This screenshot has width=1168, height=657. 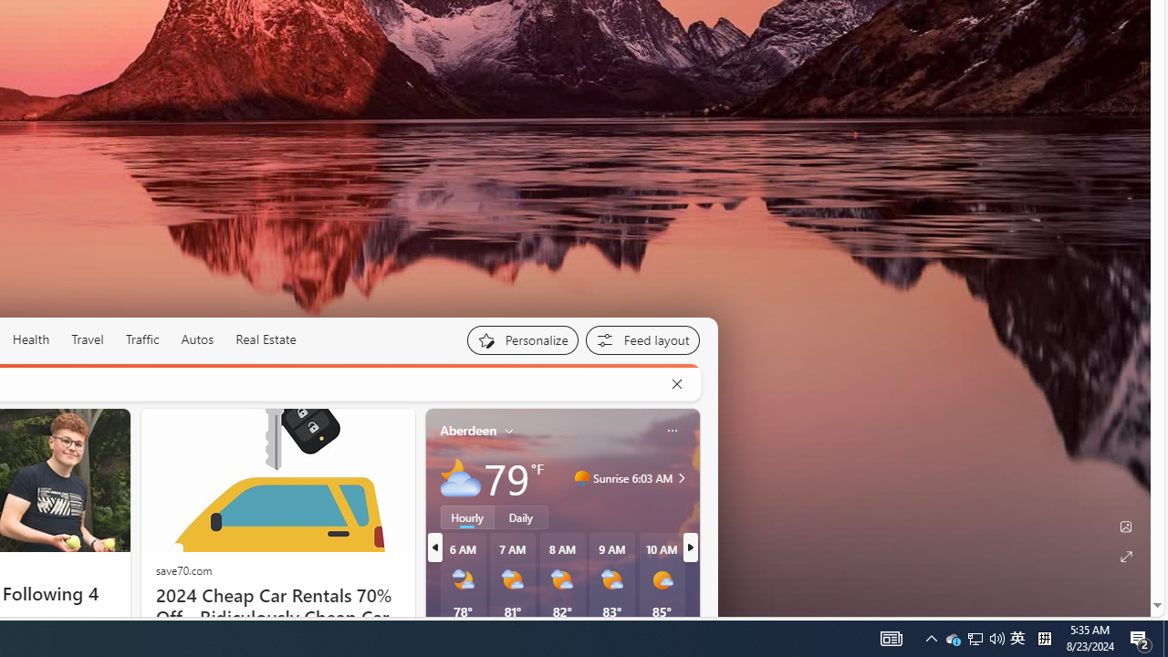 I want to click on Expand background, so click(x=1126, y=557).